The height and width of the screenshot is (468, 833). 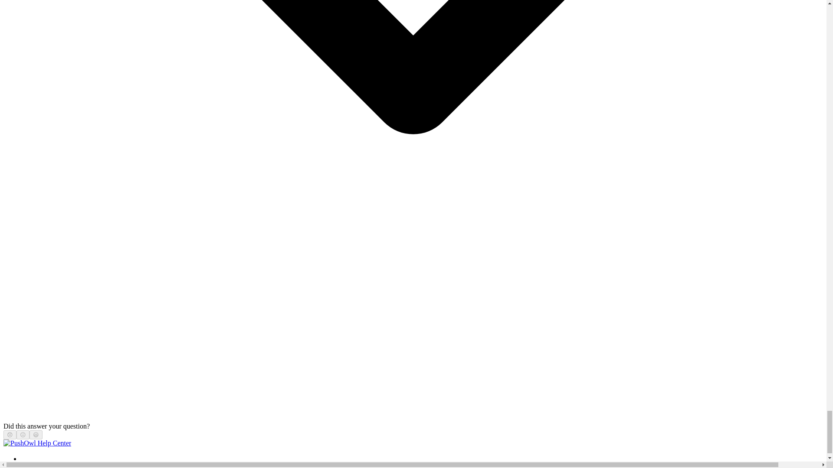 What do you see at coordinates (36, 434) in the screenshot?
I see `Smiley` at bounding box center [36, 434].